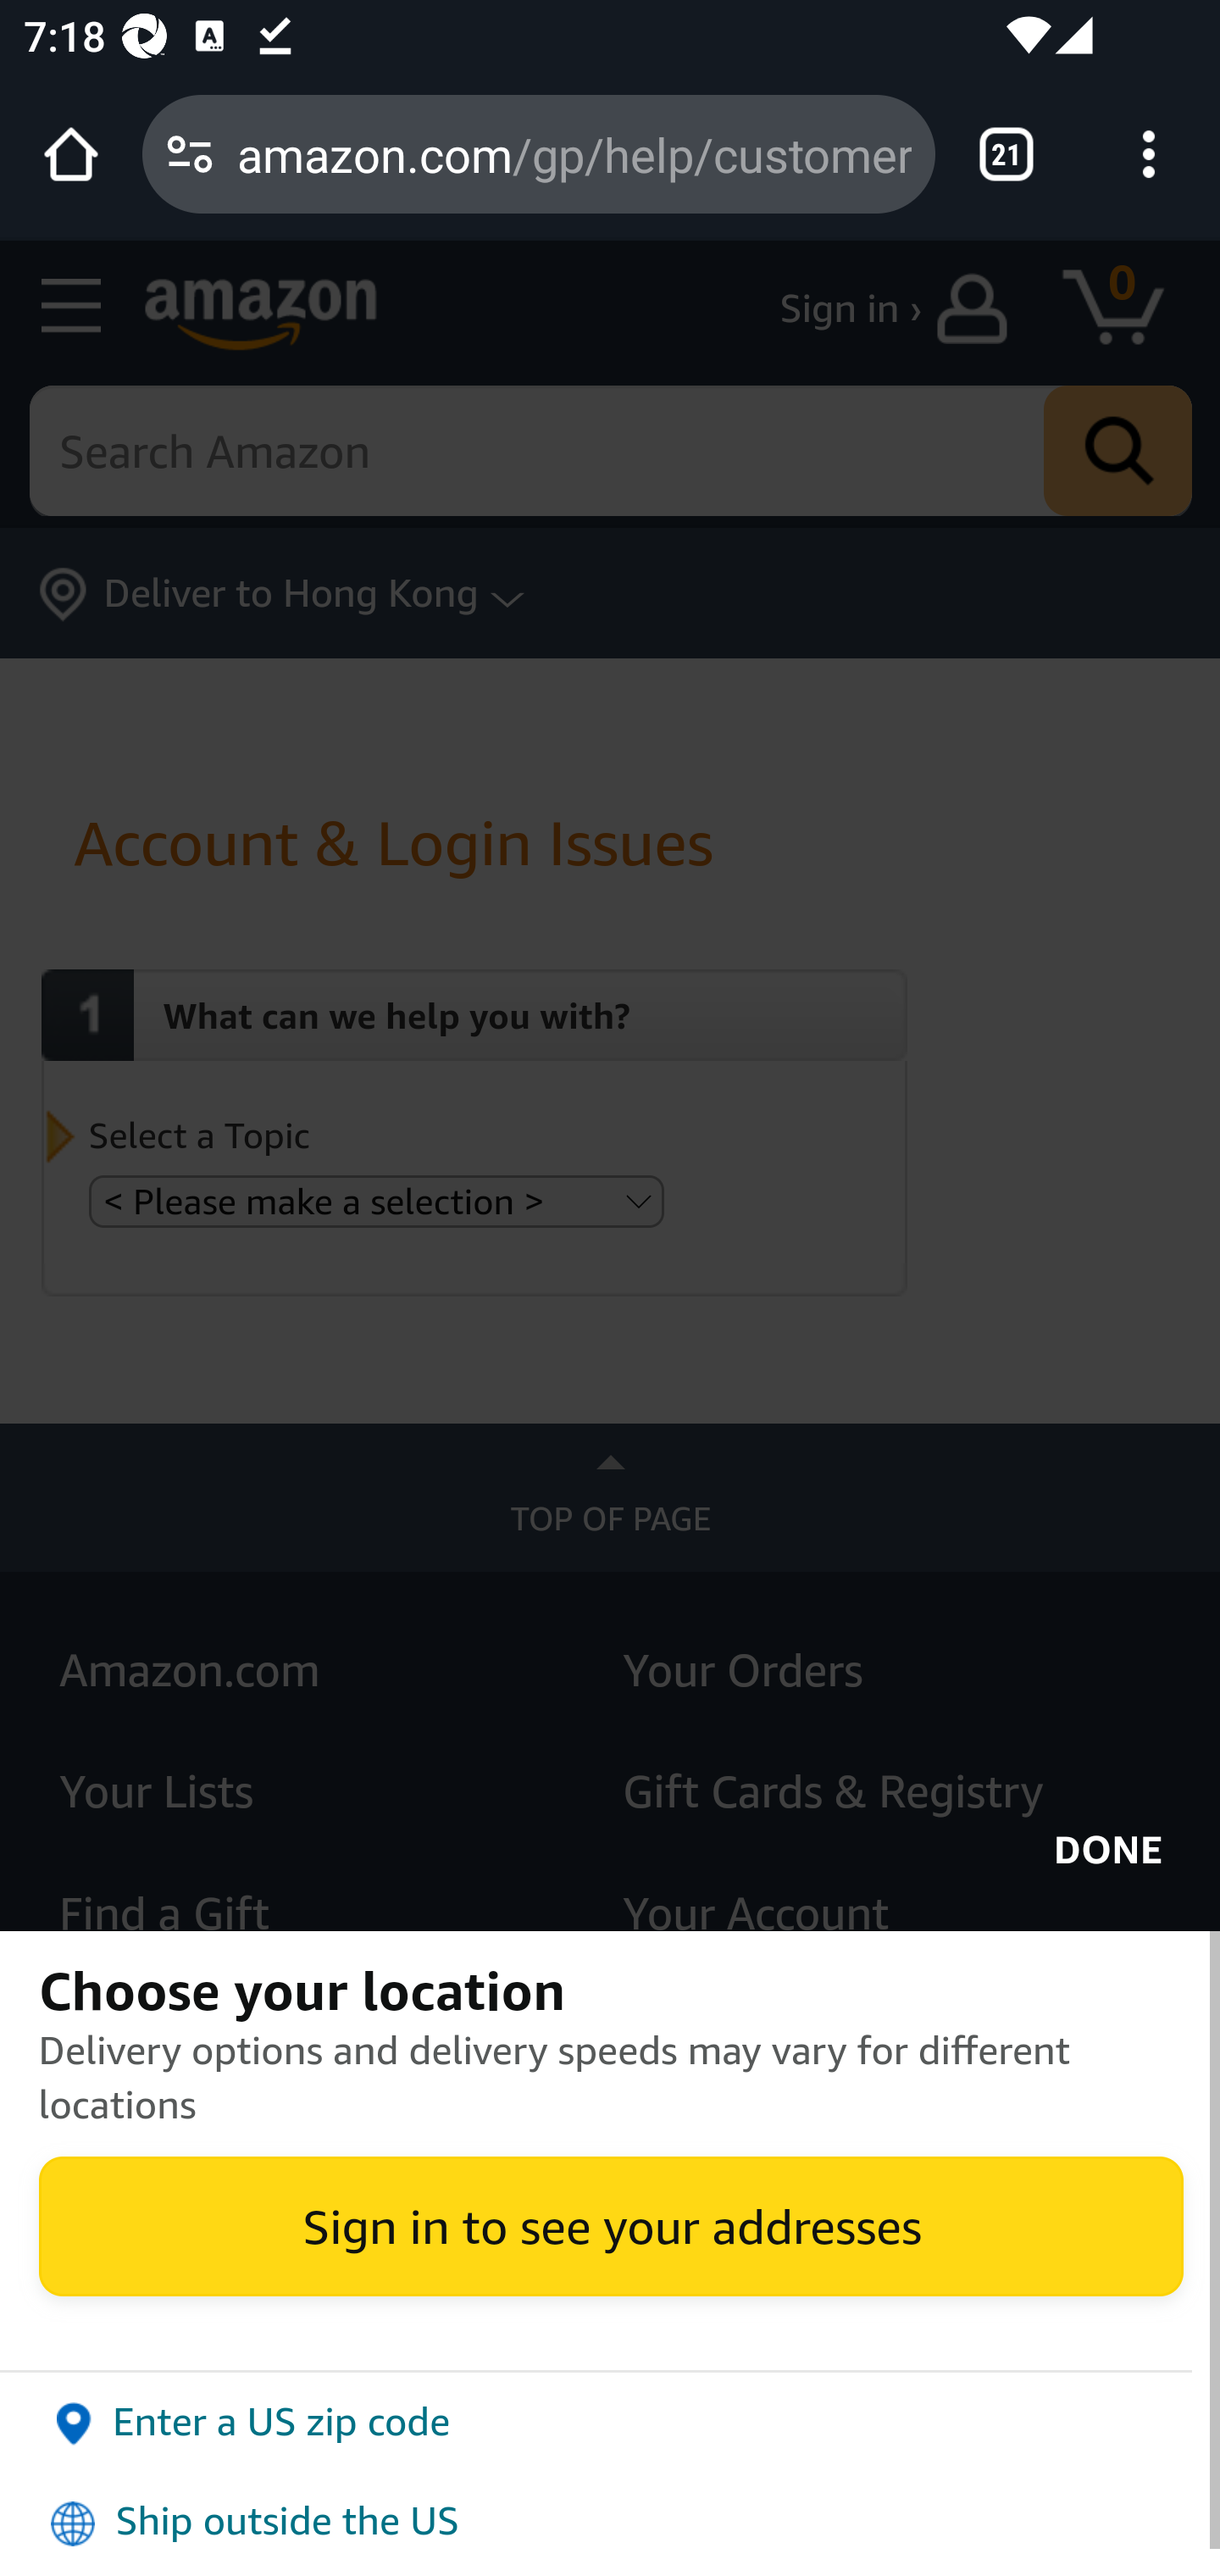 The height and width of the screenshot is (2576, 1220). What do you see at coordinates (1006, 154) in the screenshot?
I see `Switch or close tabs` at bounding box center [1006, 154].